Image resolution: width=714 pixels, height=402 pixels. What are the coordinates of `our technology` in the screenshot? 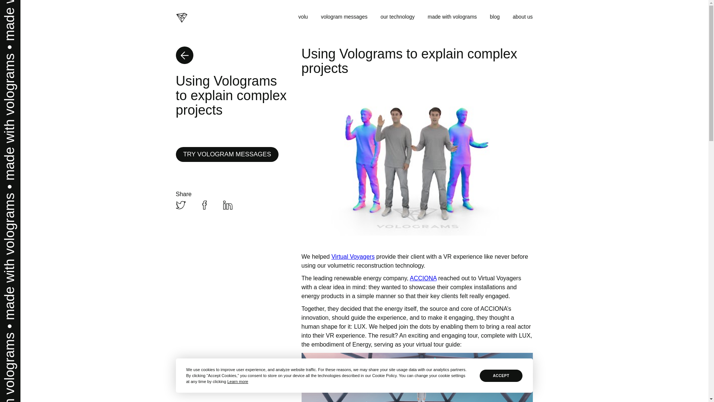 It's located at (398, 17).